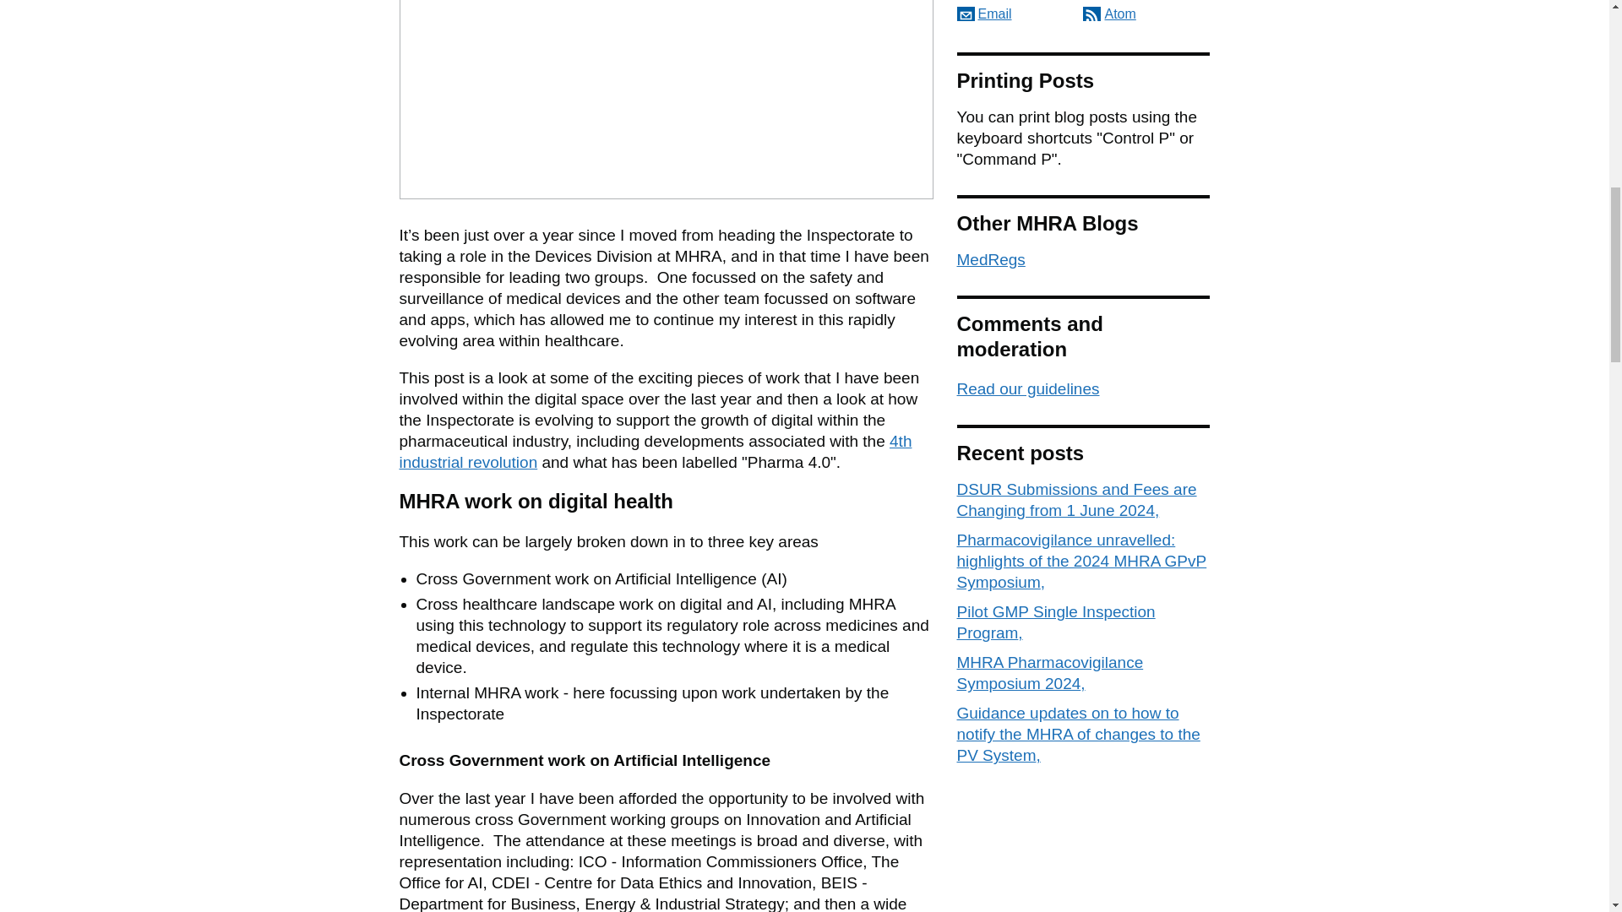 This screenshot has width=1622, height=912. Describe the element at coordinates (656, 451) in the screenshot. I see `4th industrial revolution` at that location.